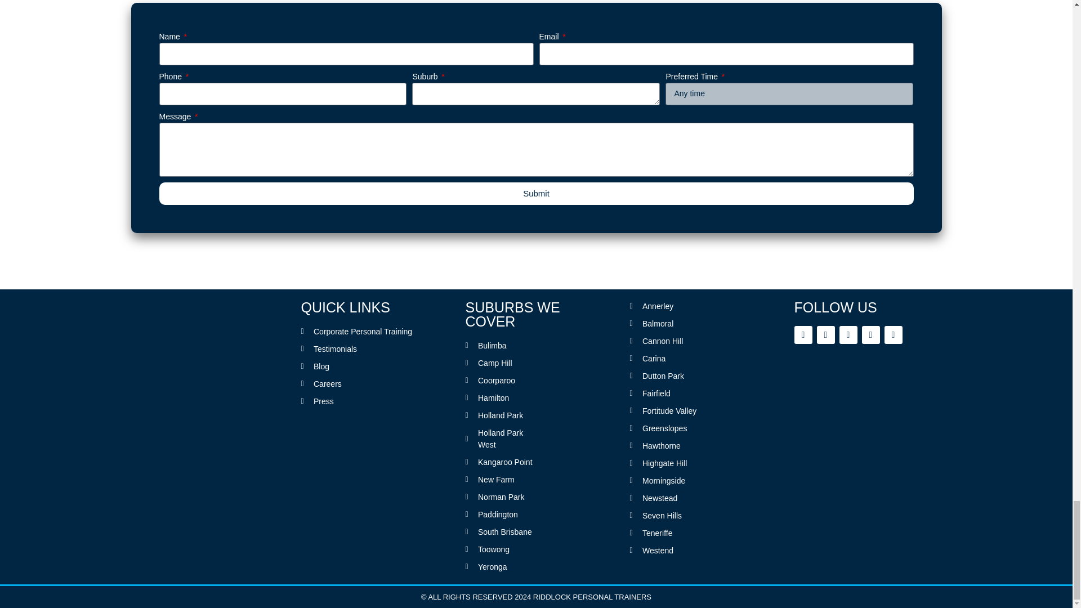  What do you see at coordinates (536, 194) in the screenshot?
I see `Submit` at bounding box center [536, 194].